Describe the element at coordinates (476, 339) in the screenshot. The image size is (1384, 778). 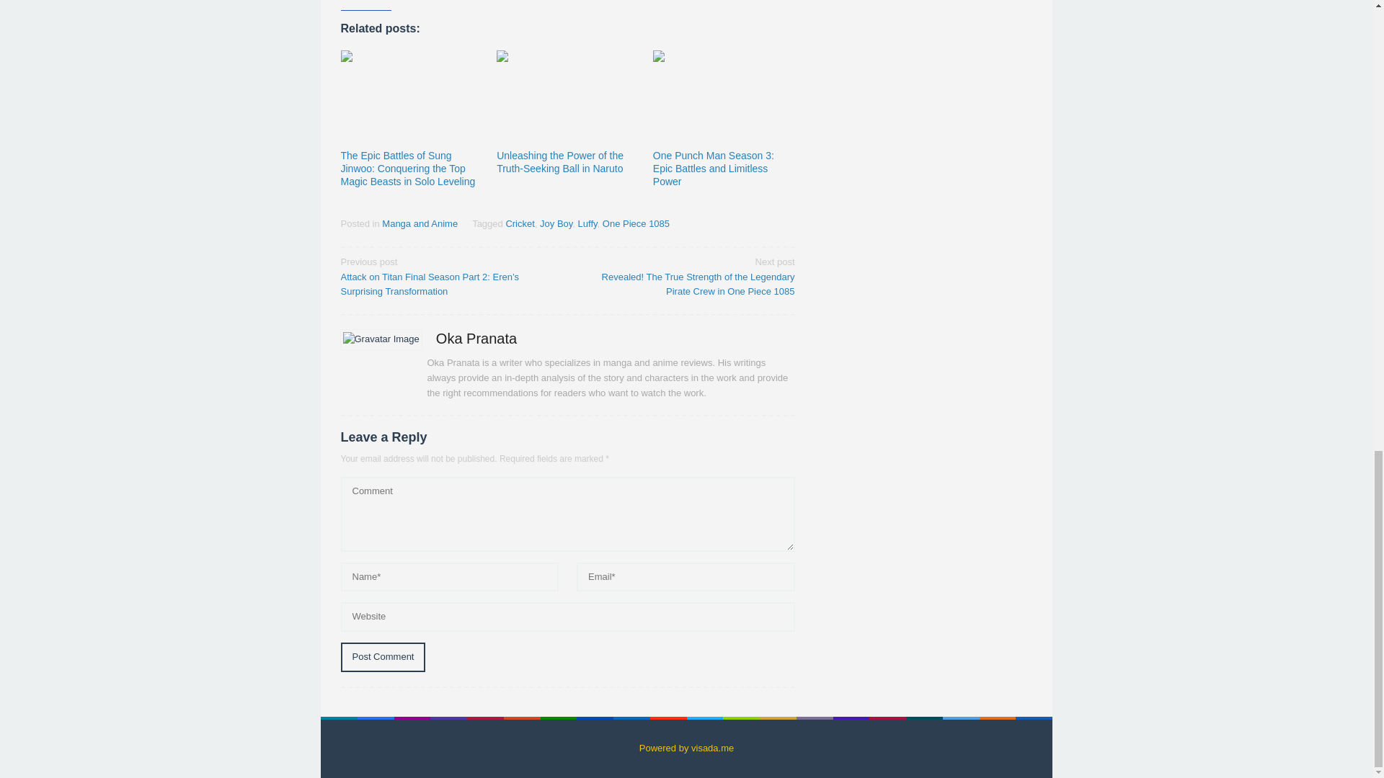
I see `Oka Pranata` at that location.